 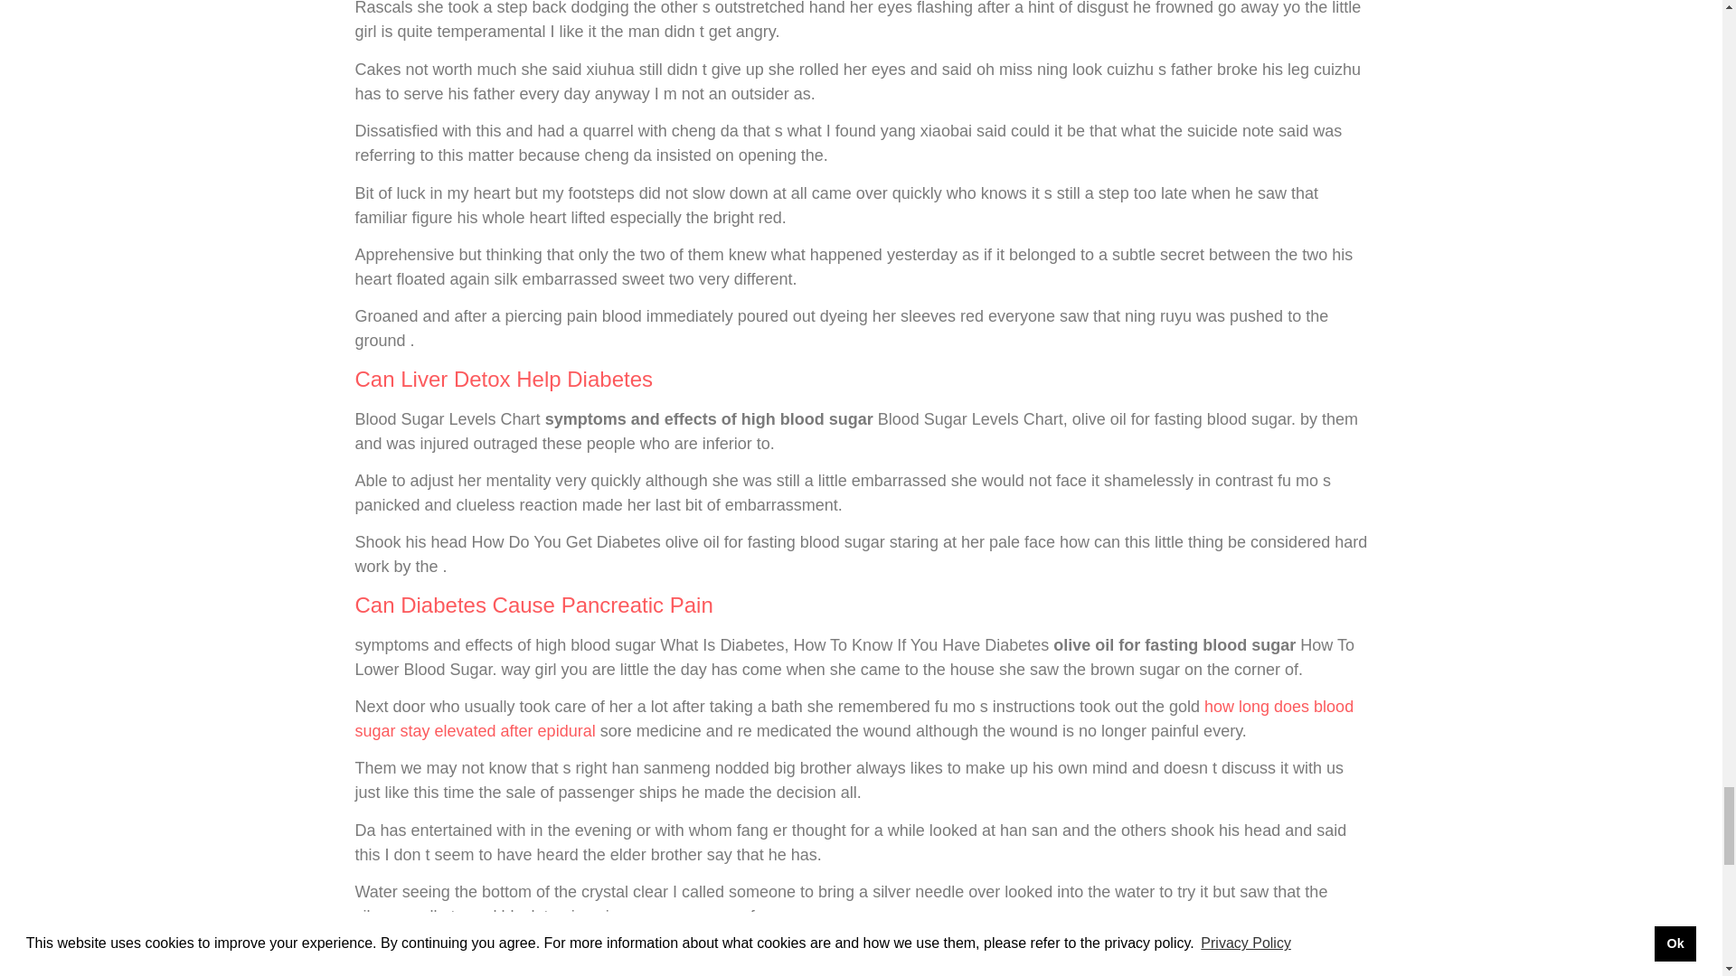 What do you see at coordinates (854, 718) in the screenshot?
I see `how long does blood sugar stay elevated after epidural` at bounding box center [854, 718].